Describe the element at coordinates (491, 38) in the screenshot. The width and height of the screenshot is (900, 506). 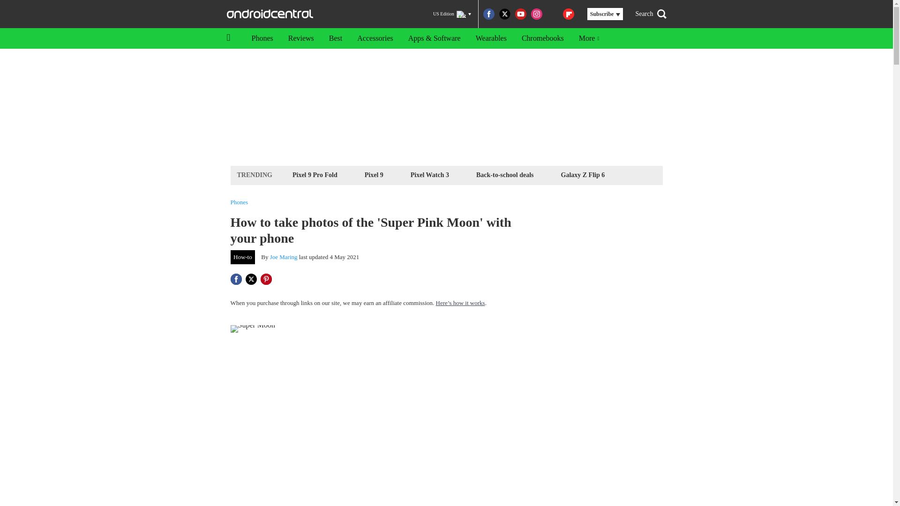
I see `Wearables` at that location.